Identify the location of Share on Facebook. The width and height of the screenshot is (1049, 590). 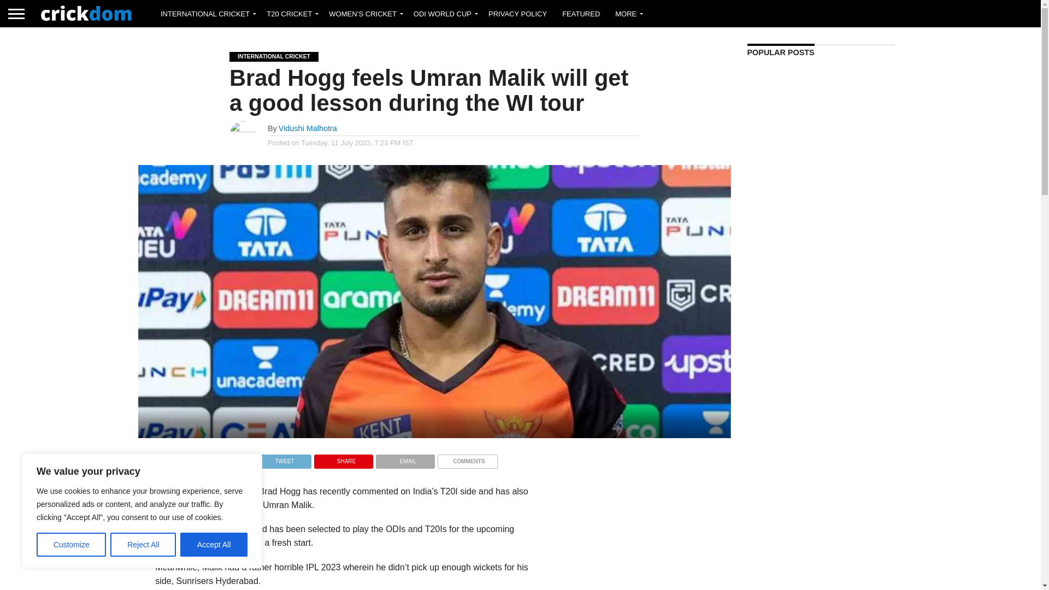
(220, 458).